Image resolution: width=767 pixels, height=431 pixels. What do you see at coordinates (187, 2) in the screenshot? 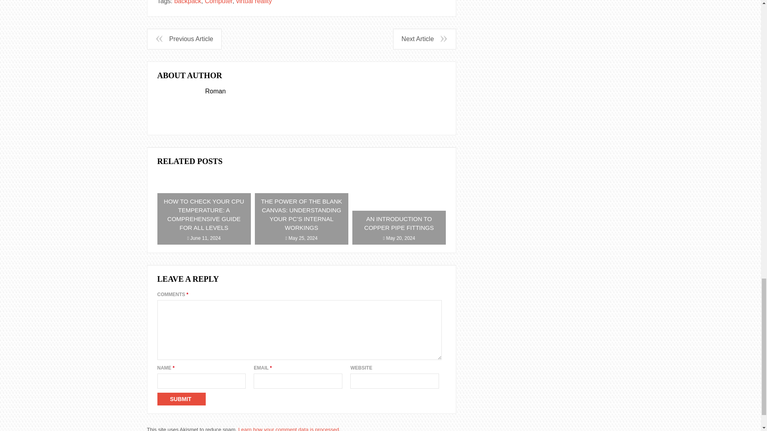
I see `backpack` at bounding box center [187, 2].